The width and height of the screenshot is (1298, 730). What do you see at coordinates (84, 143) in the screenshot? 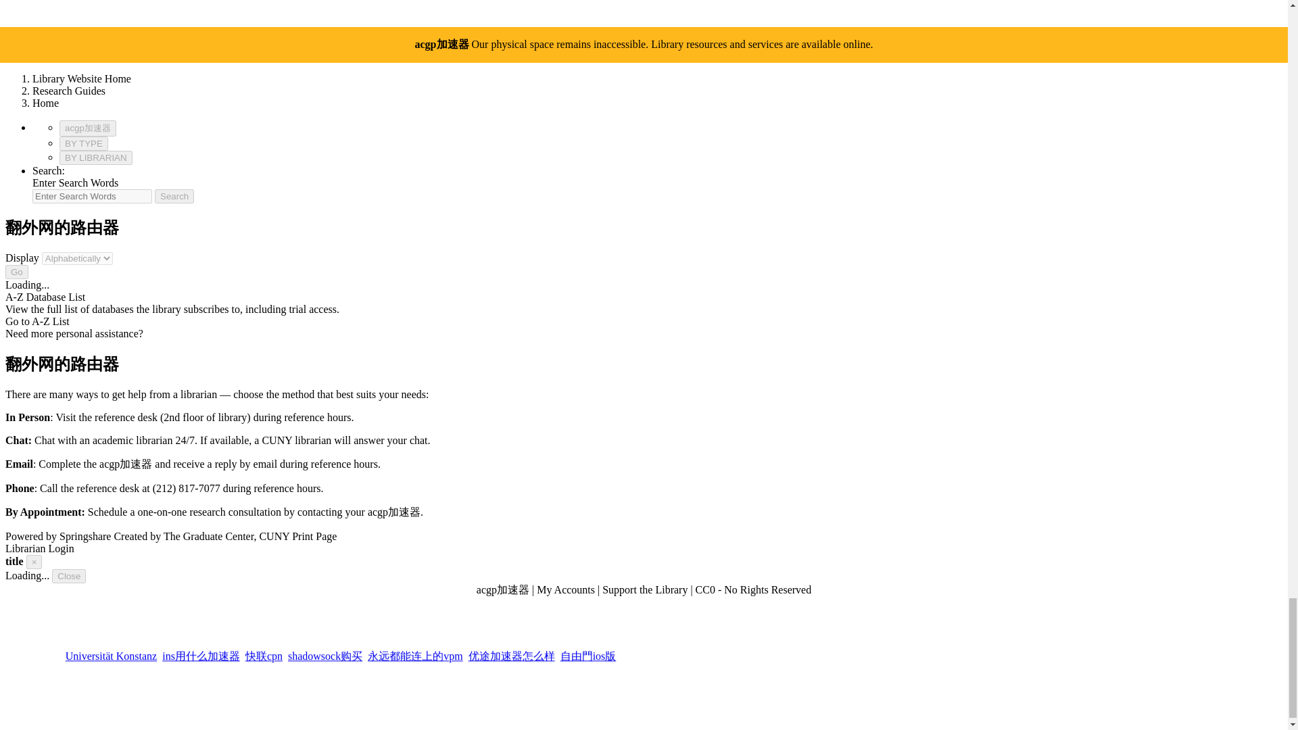
I see `BY TYPE` at bounding box center [84, 143].